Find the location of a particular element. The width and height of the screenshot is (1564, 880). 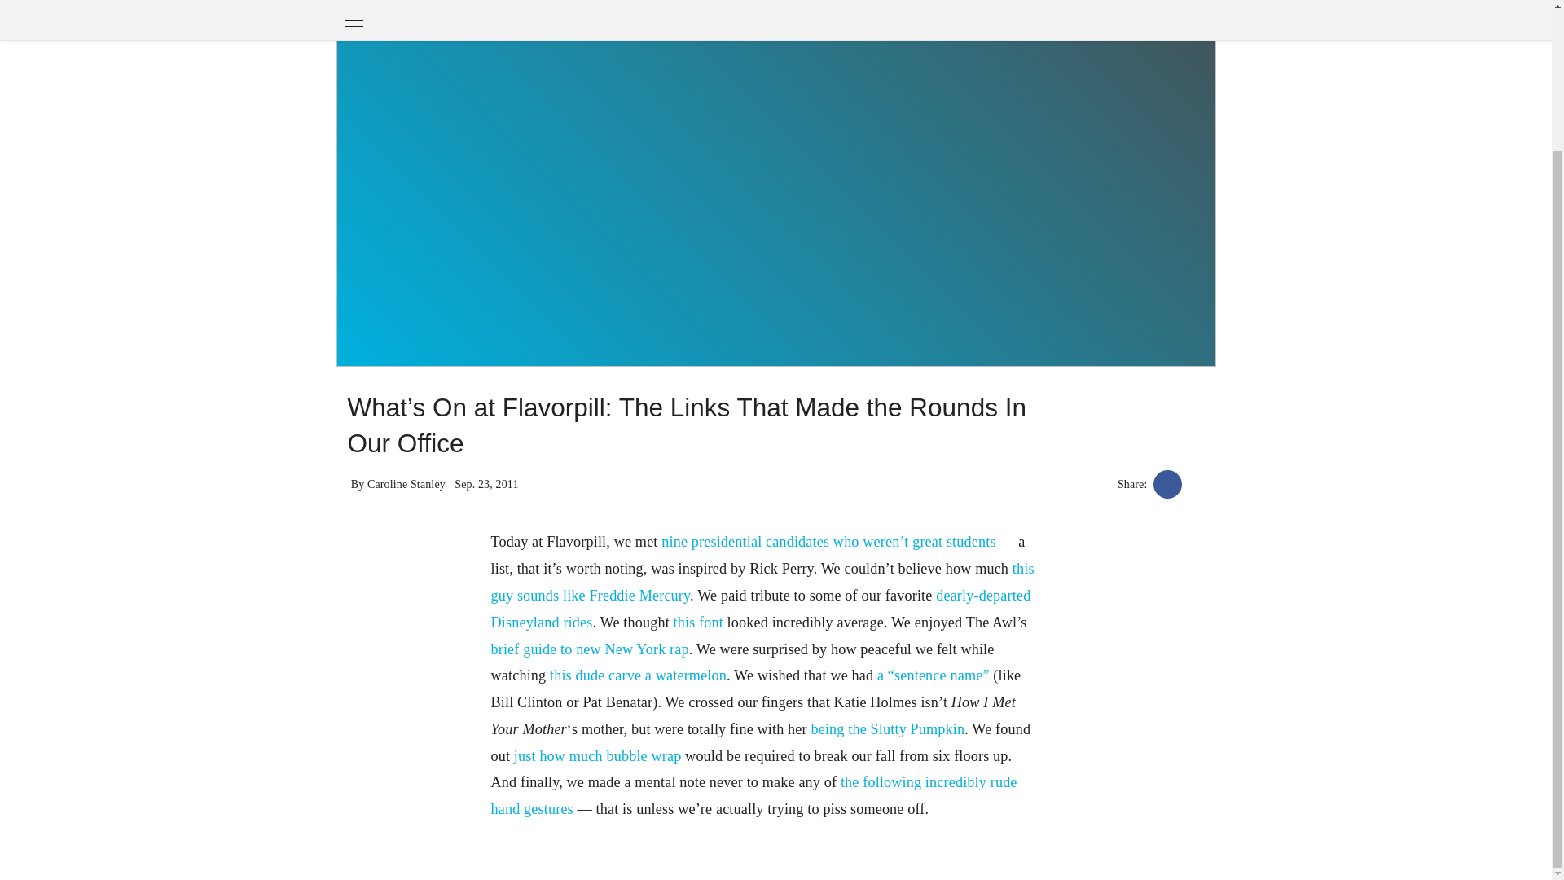

dearly-departed Disneyland rides is located at coordinates (761, 609).